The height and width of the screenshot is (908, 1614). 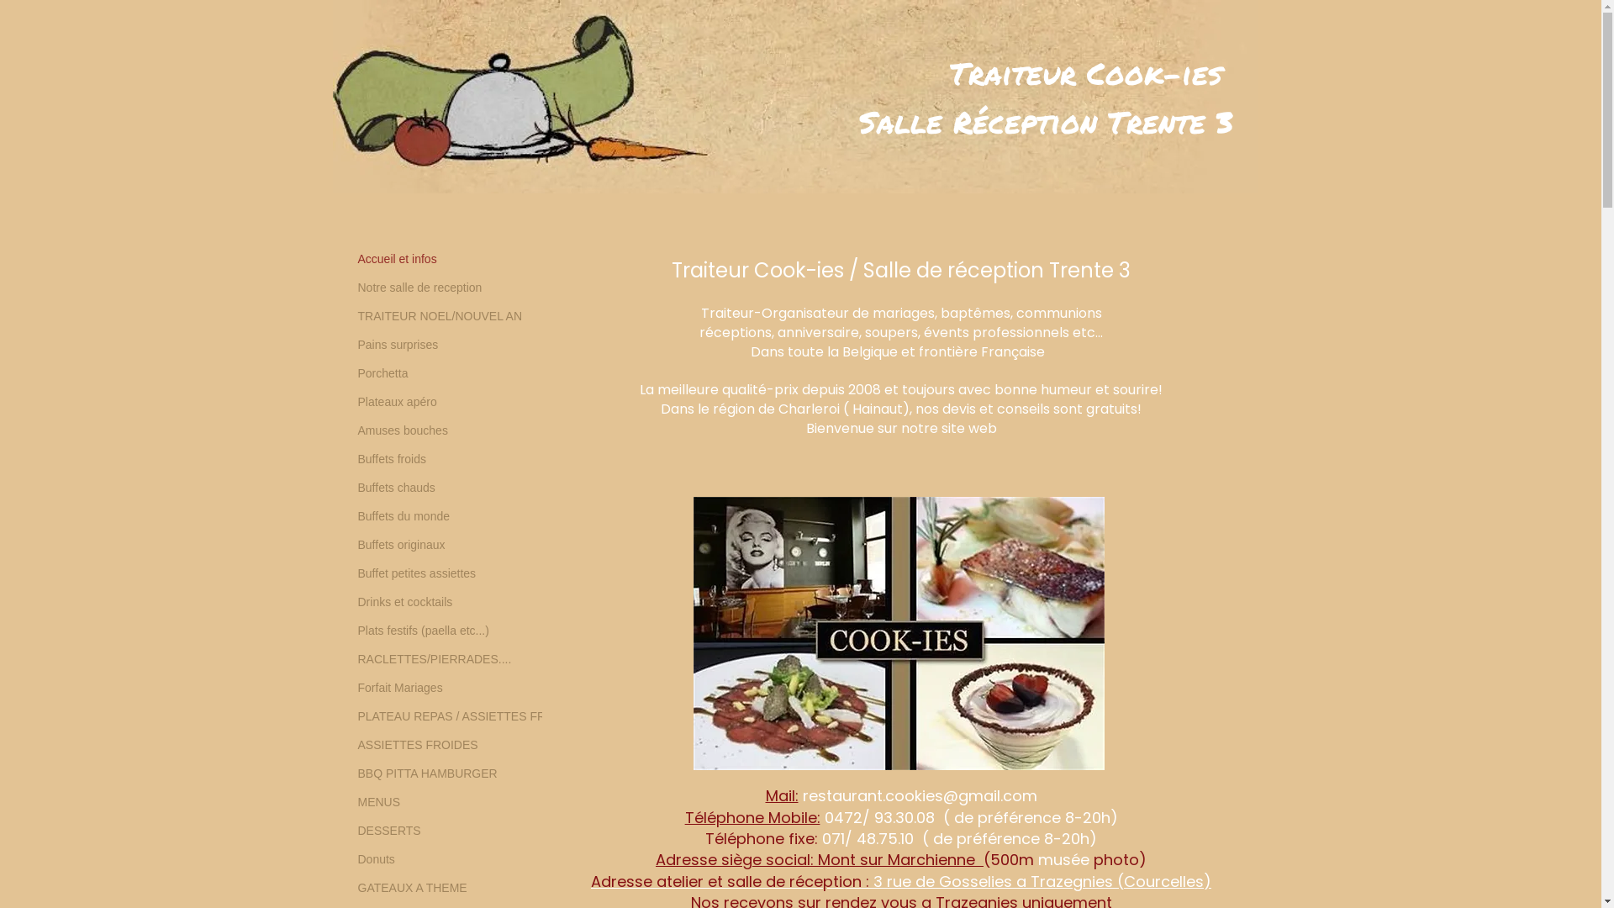 I want to click on Drinks et cocktails, so click(x=405, y=602).